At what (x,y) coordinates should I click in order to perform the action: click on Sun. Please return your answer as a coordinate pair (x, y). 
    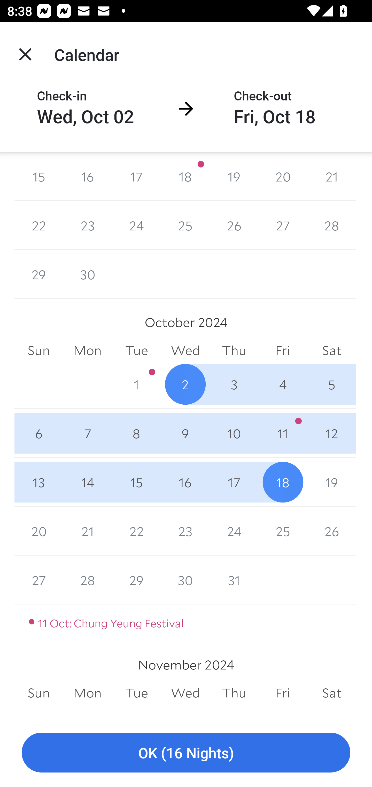
    Looking at the image, I should click on (39, 693).